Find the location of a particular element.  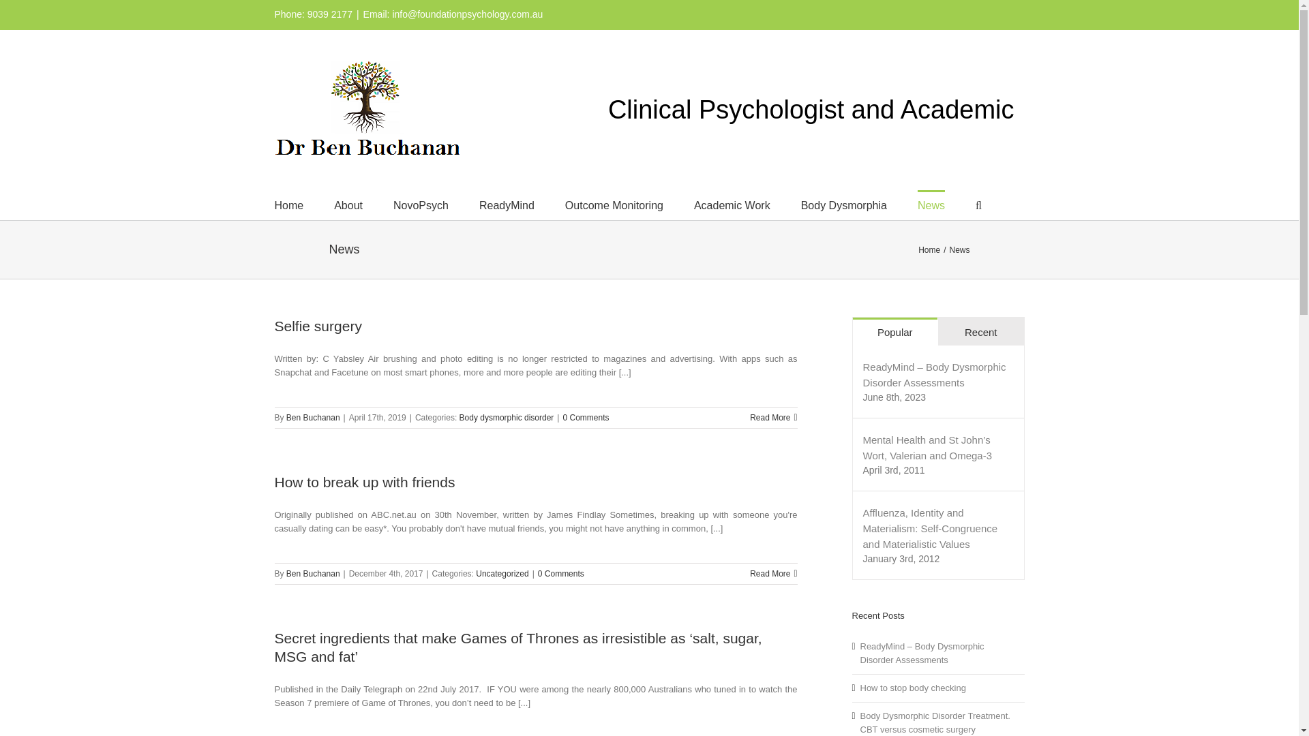

Posts by Ben Buchanan is located at coordinates (314, 417).